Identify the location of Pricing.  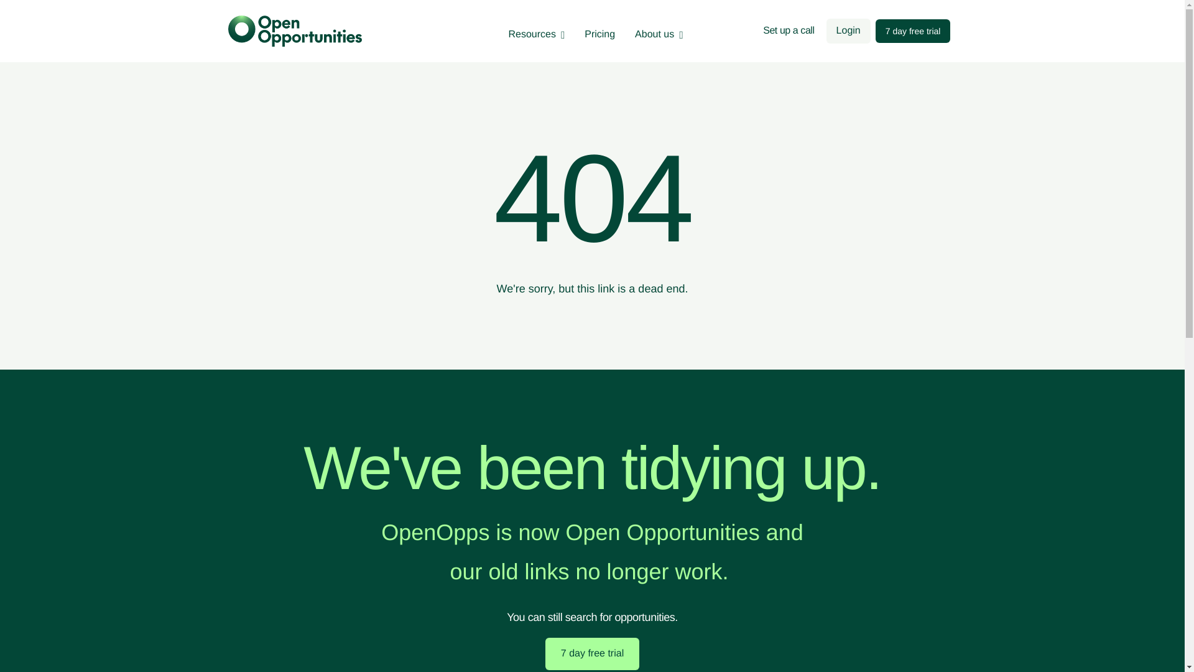
(599, 35).